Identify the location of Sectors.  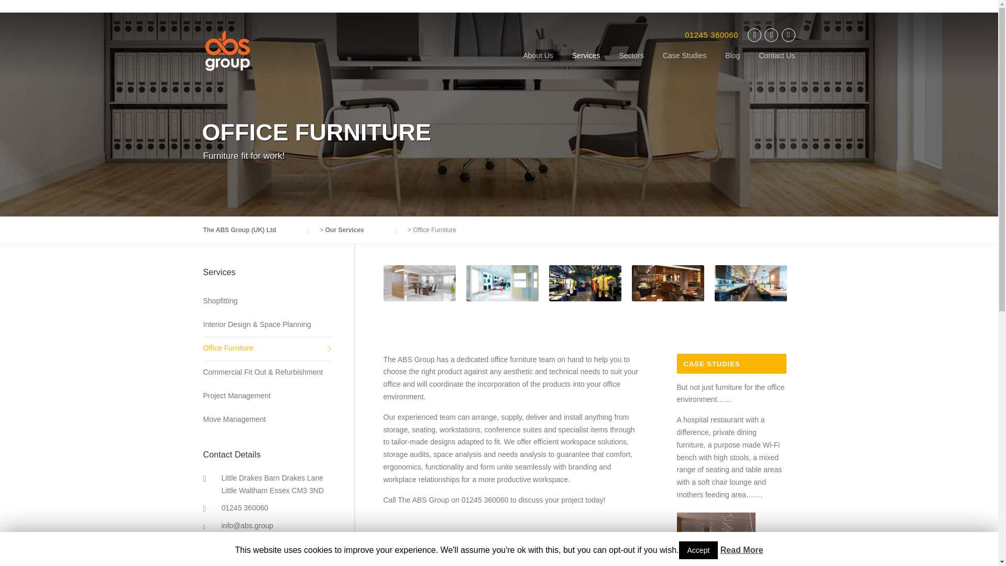
(631, 64).